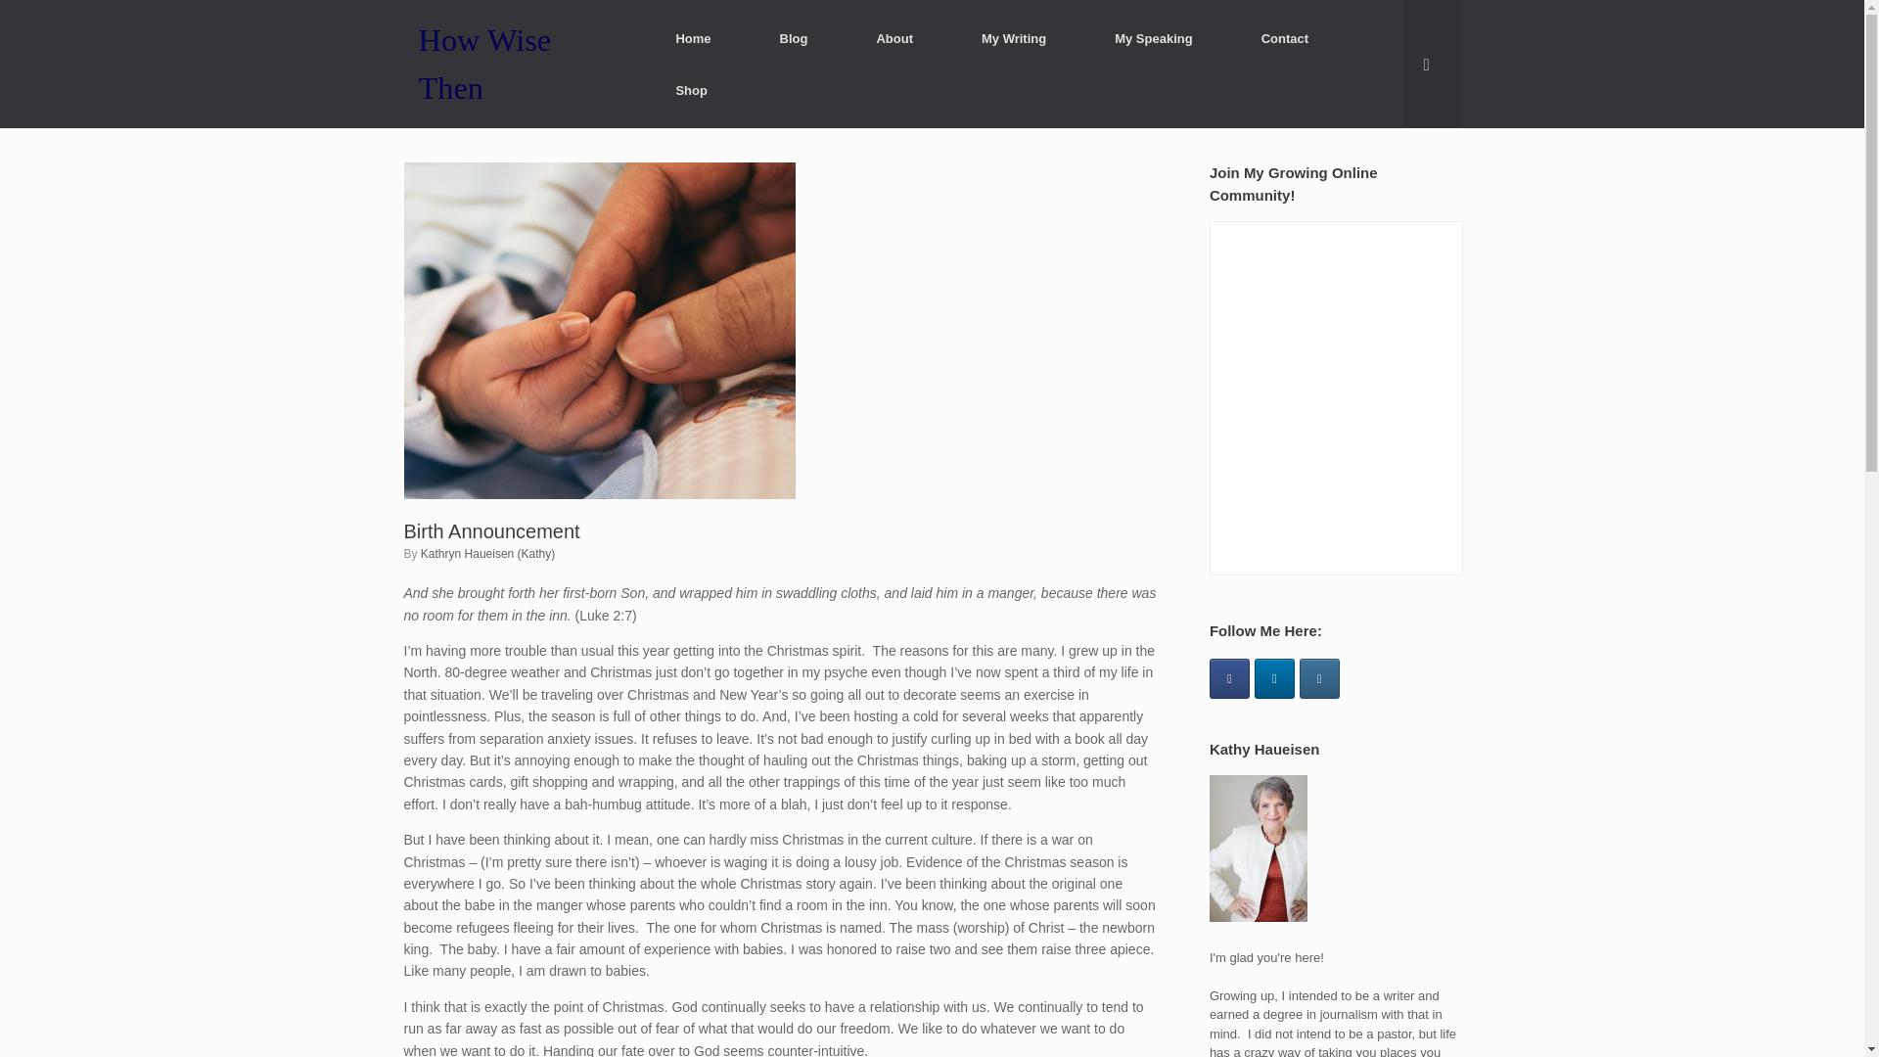 Image resolution: width=1879 pixels, height=1057 pixels. Describe the element at coordinates (515, 64) in the screenshot. I see `How Wise Then` at that location.